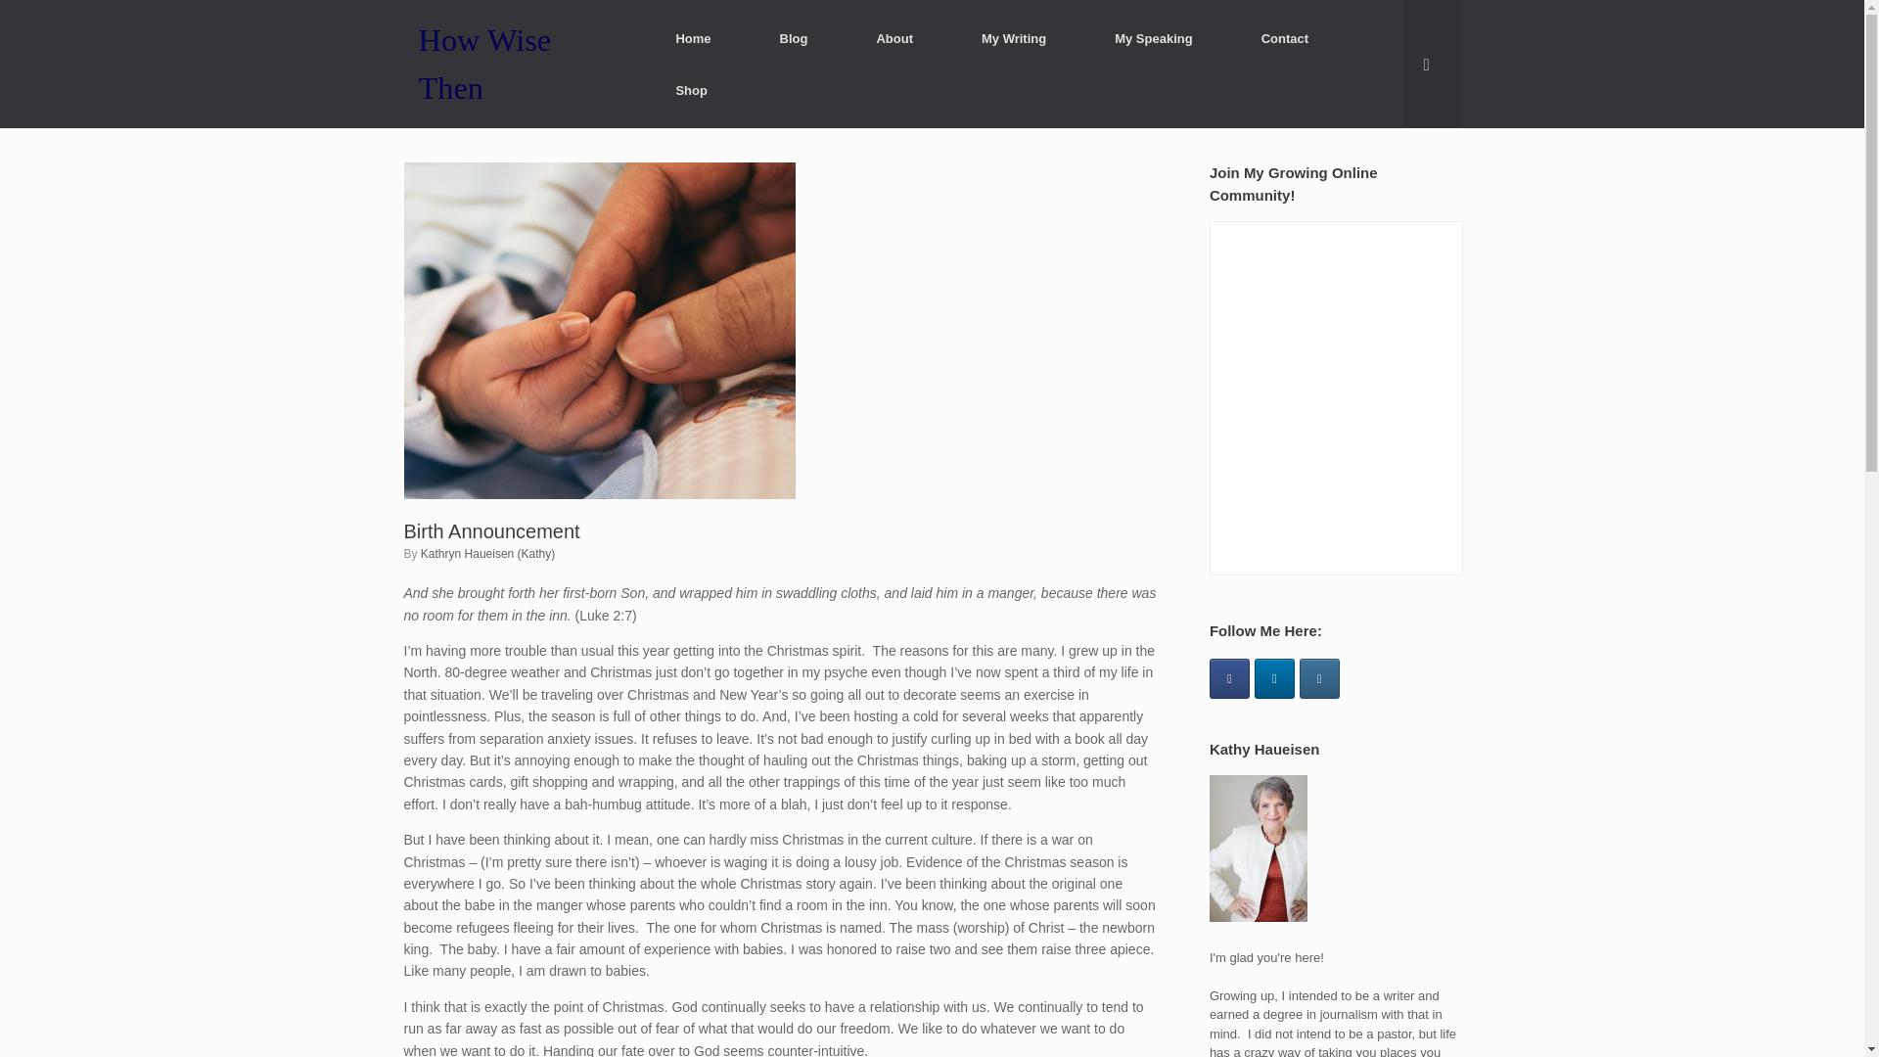 Image resolution: width=1879 pixels, height=1057 pixels. Describe the element at coordinates (515, 64) in the screenshot. I see `How Wise Then` at that location.